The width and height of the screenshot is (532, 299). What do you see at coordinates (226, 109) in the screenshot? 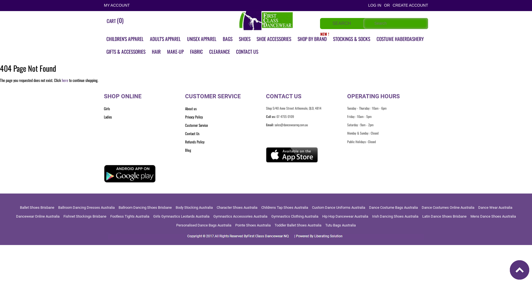
I see `About us` at bounding box center [226, 109].